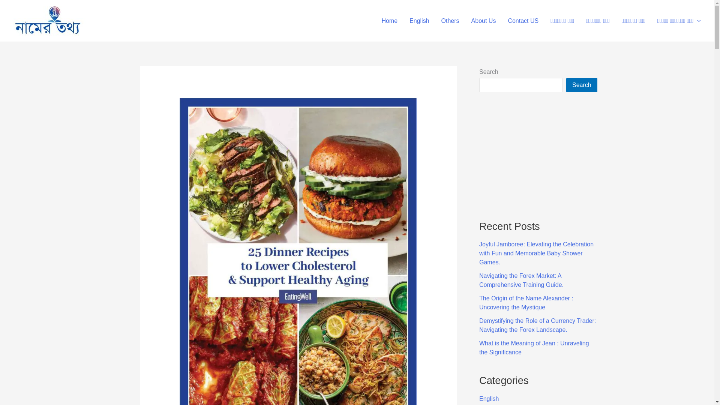 Image resolution: width=720 pixels, height=405 pixels. What do you see at coordinates (483, 21) in the screenshot?
I see `About Us` at bounding box center [483, 21].